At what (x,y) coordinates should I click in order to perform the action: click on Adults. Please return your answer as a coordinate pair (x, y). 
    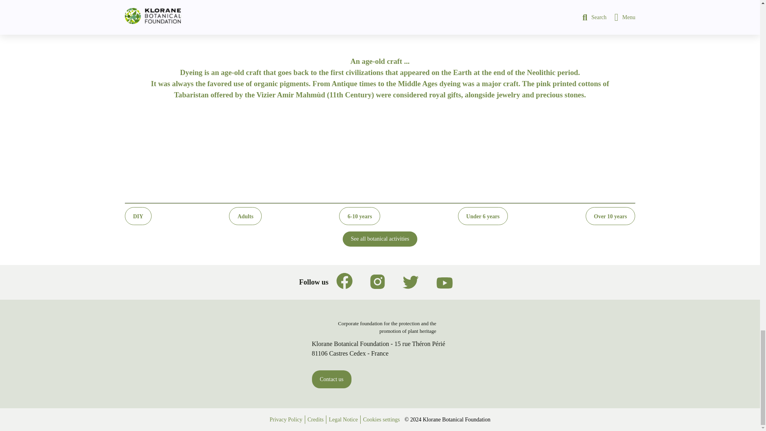
    Looking at the image, I should click on (245, 216).